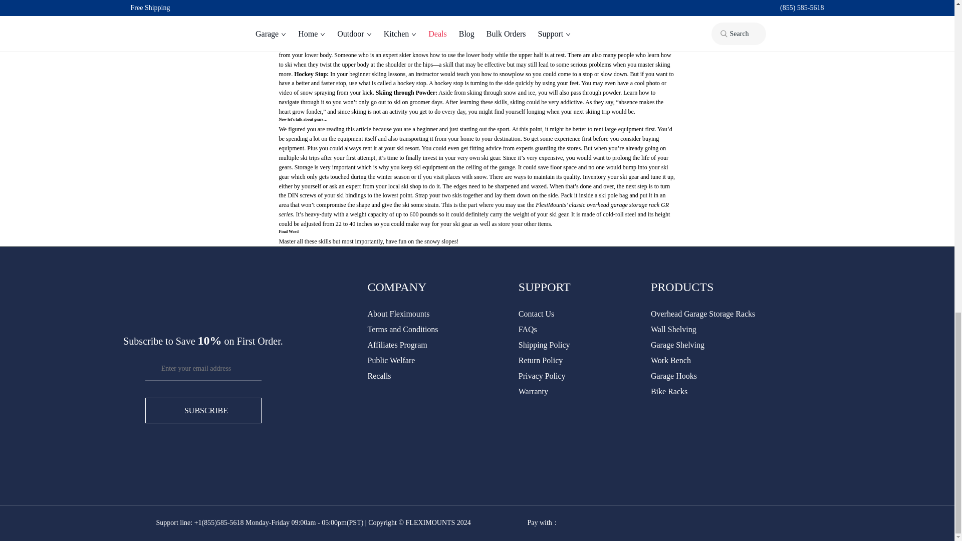  What do you see at coordinates (536, 314) in the screenshot?
I see `Contact Us` at bounding box center [536, 314].